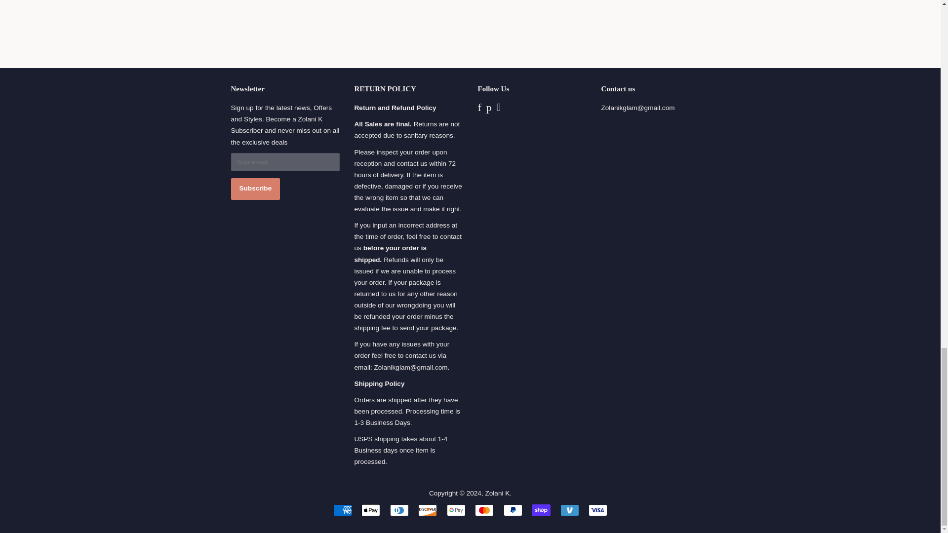  What do you see at coordinates (513, 510) in the screenshot?
I see `PayPal` at bounding box center [513, 510].